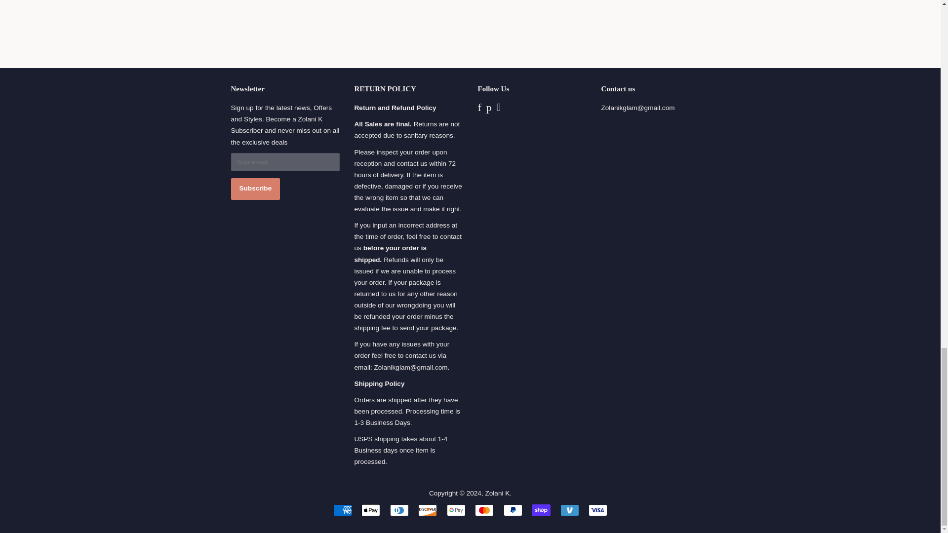  What do you see at coordinates (513, 510) in the screenshot?
I see `PayPal` at bounding box center [513, 510].